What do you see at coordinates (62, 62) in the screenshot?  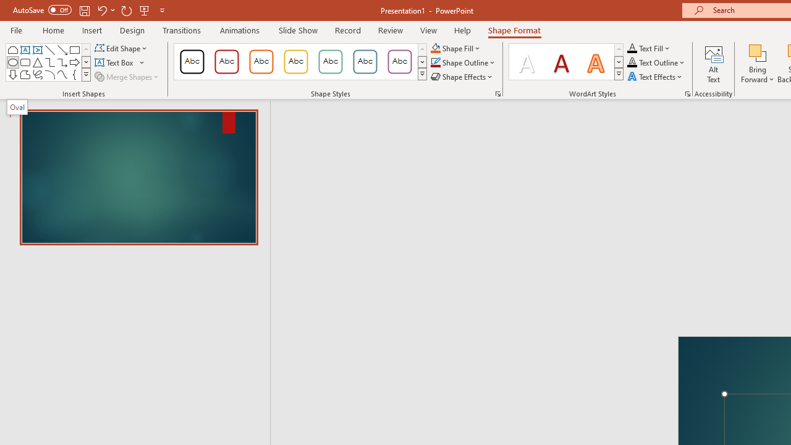 I see `Connector: Elbow Arrow` at bounding box center [62, 62].